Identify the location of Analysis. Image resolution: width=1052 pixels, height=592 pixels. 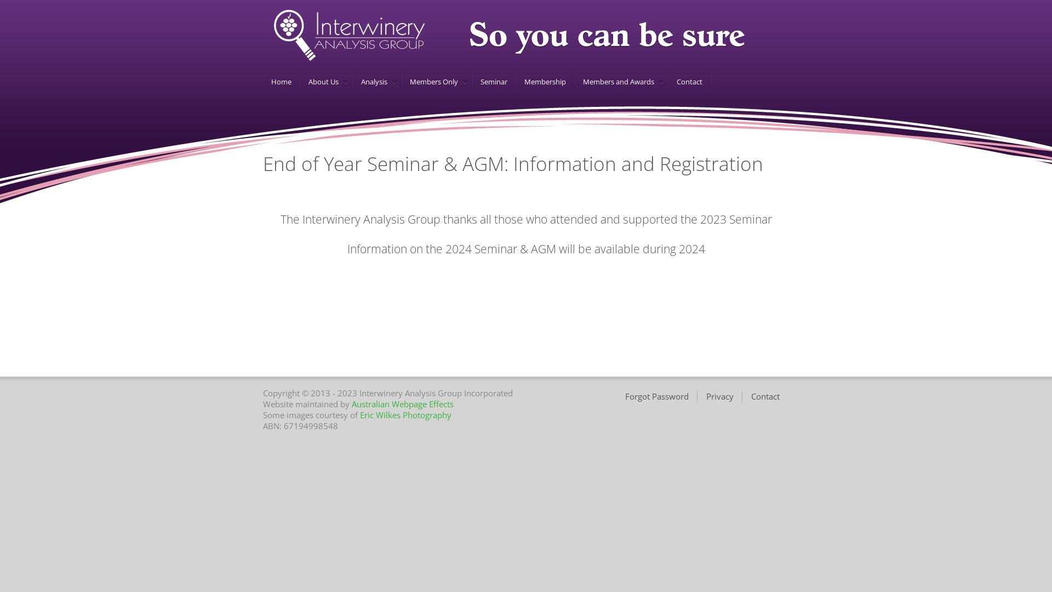
(373, 82).